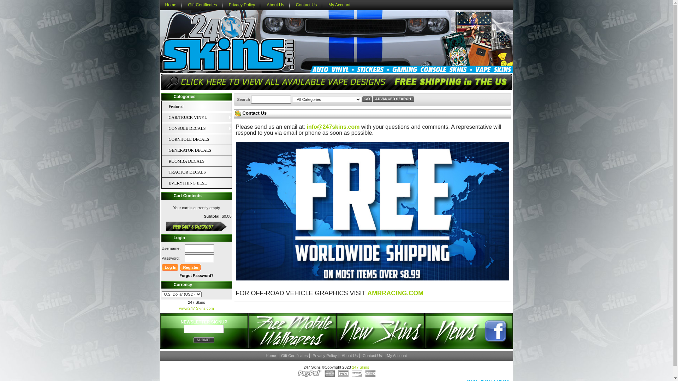 The width and height of the screenshot is (678, 381). Describe the element at coordinates (193, 161) in the screenshot. I see `ROOMBA DECALS` at that location.